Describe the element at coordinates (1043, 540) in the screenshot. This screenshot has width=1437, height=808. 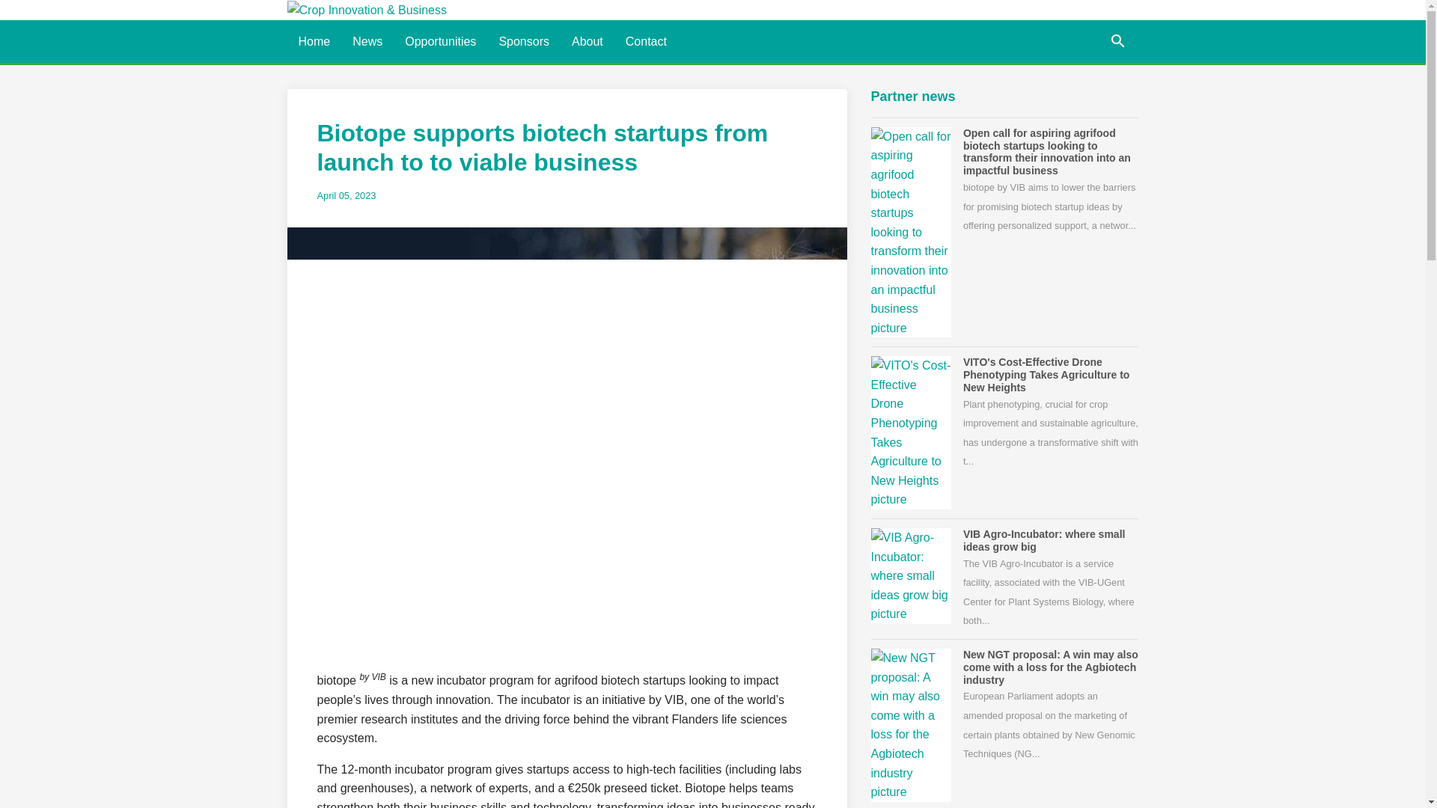
I see `VIB Agro-Incubator: where small ideas grow big` at that location.